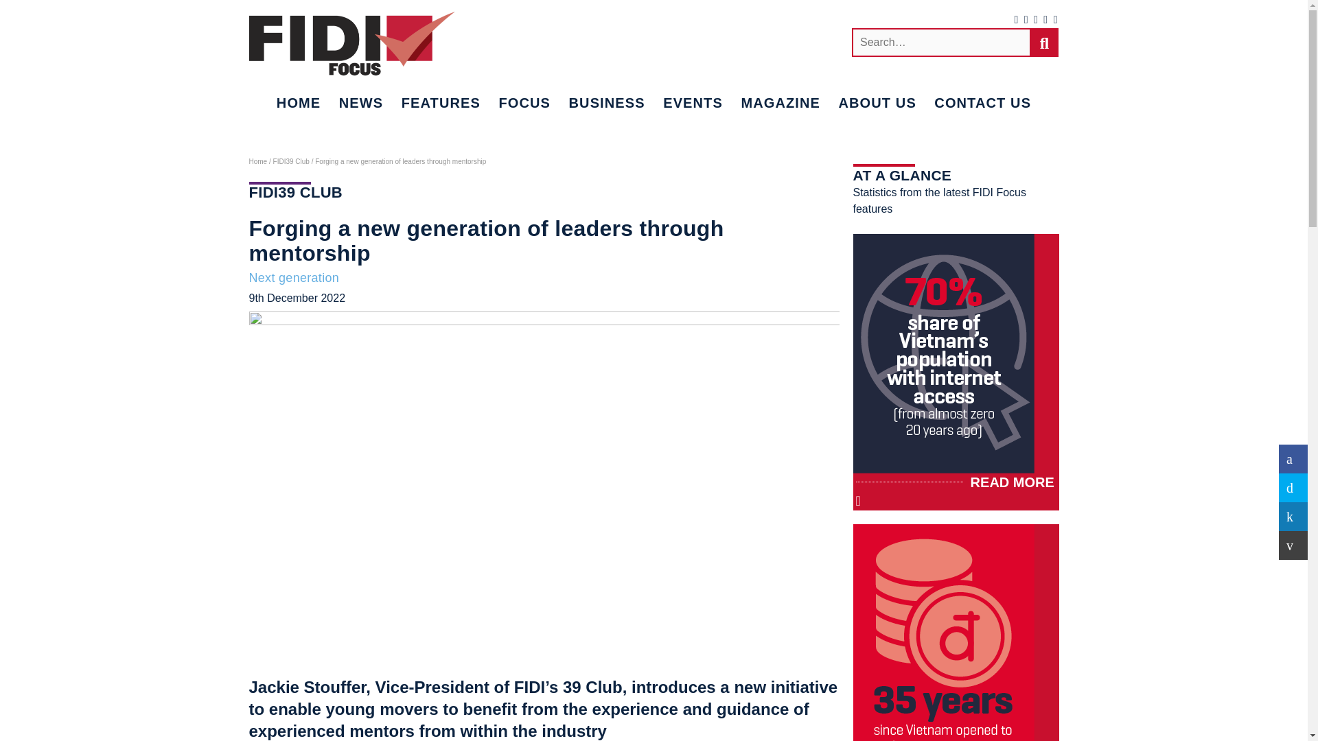  I want to click on BUSINESS, so click(605, 103).